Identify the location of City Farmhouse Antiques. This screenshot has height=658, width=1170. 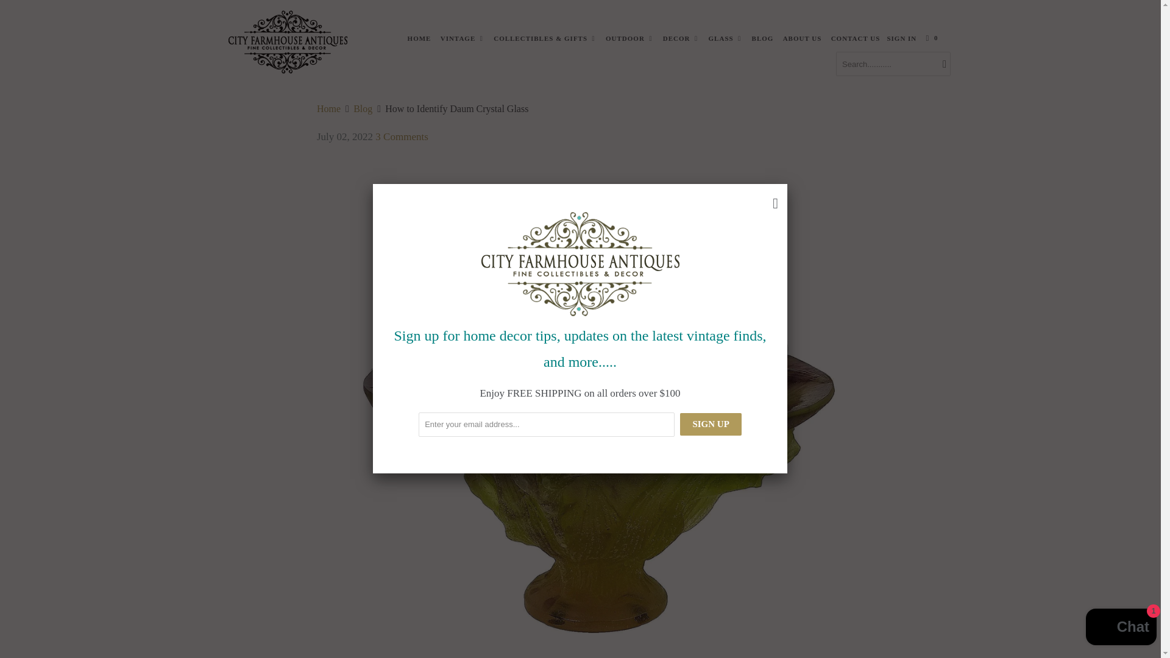
(328, 108).